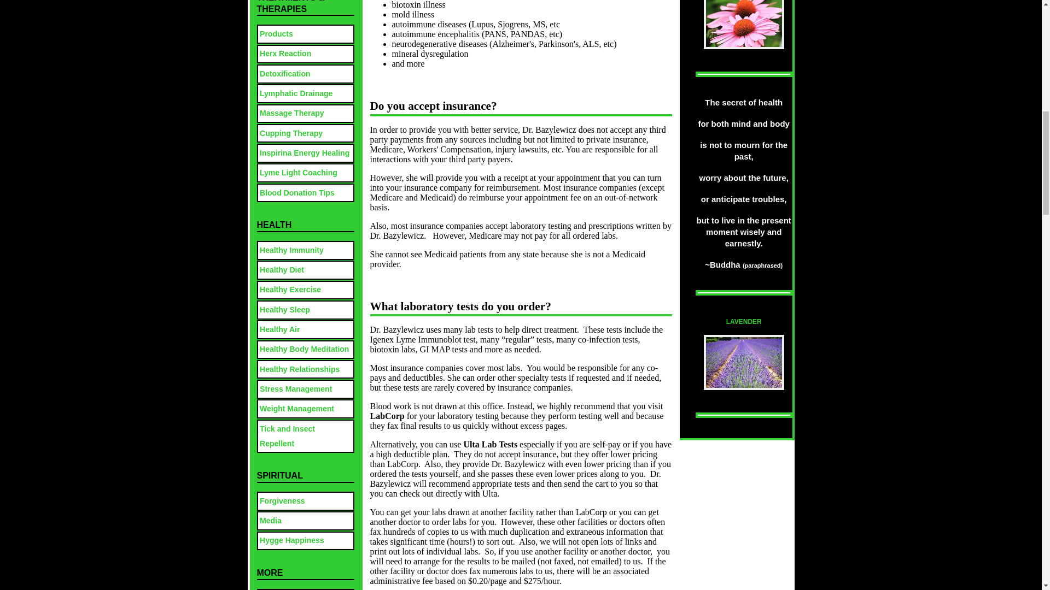 This screenshot has width=1050, height=590. What do you see at coordinates (744, 387) in the screenshot?
I see `Lavender` at bounding box center [744, 387].